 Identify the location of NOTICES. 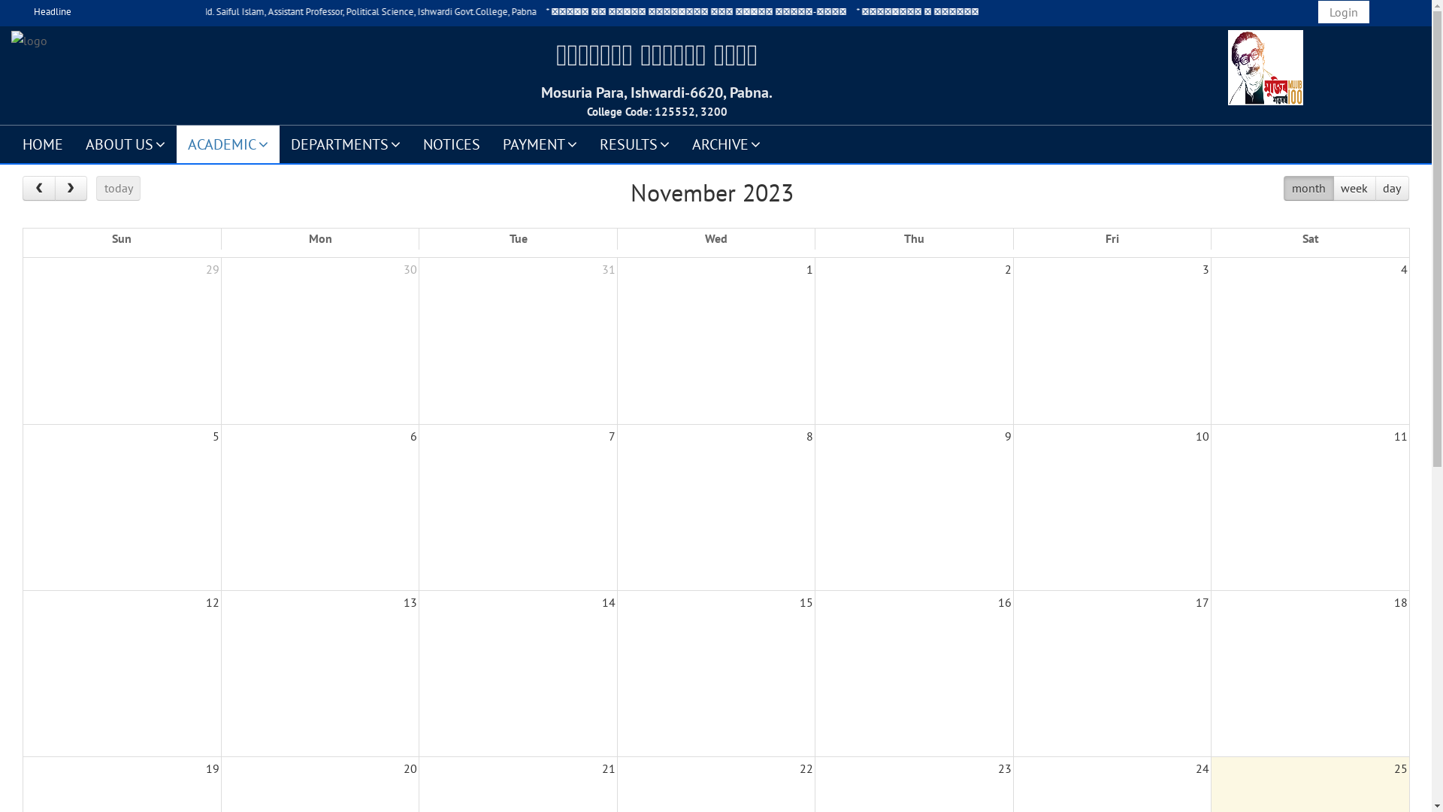
(452, 144).